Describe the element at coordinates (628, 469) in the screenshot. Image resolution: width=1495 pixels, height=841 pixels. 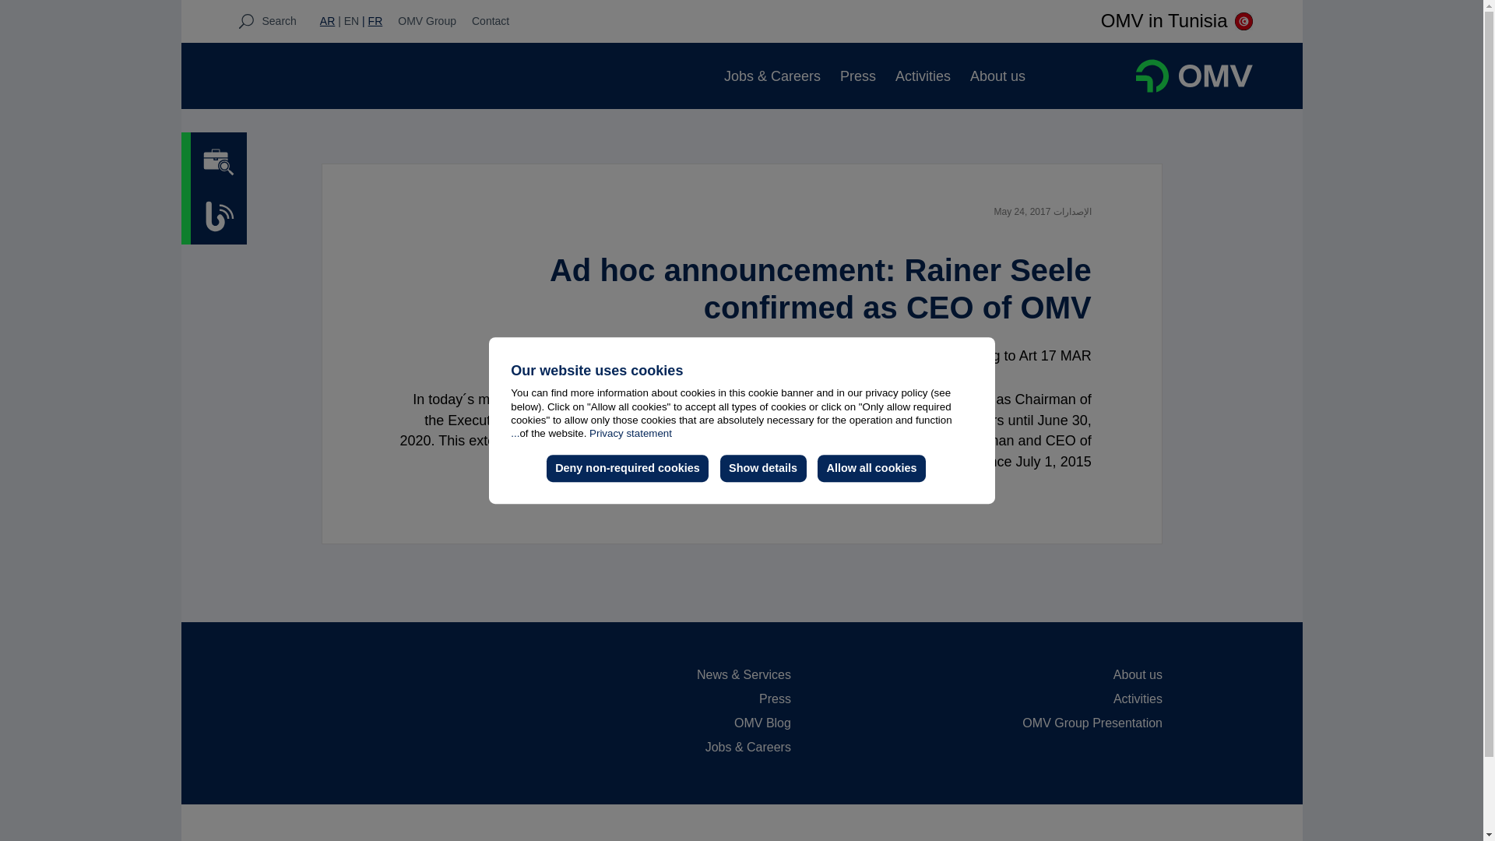
I see `Deny non-required cookies` at that location.